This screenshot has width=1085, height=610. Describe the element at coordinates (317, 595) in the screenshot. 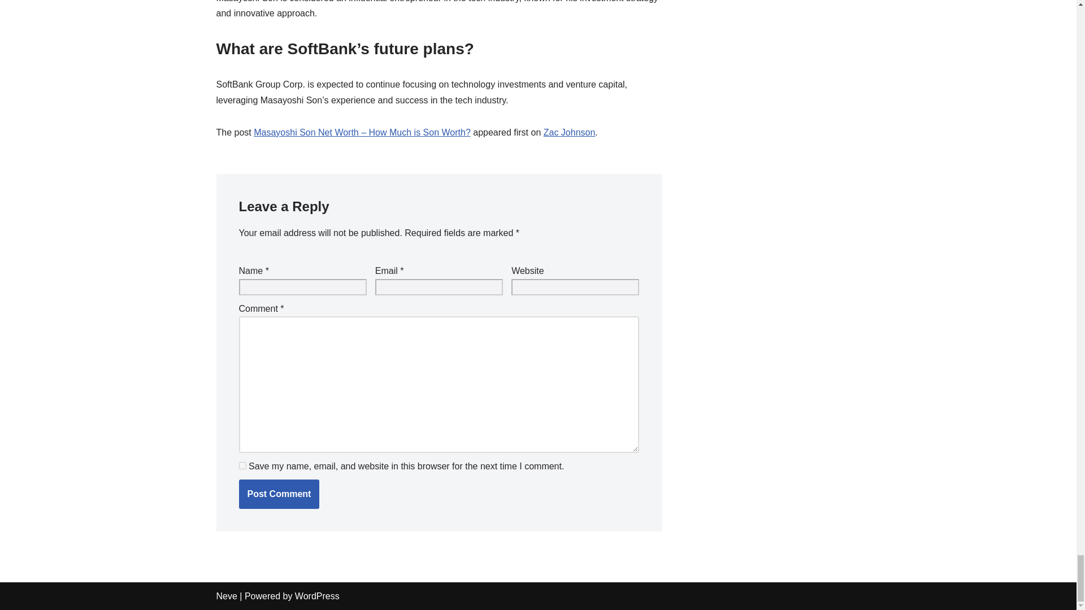

I see `WordPress` at that location.